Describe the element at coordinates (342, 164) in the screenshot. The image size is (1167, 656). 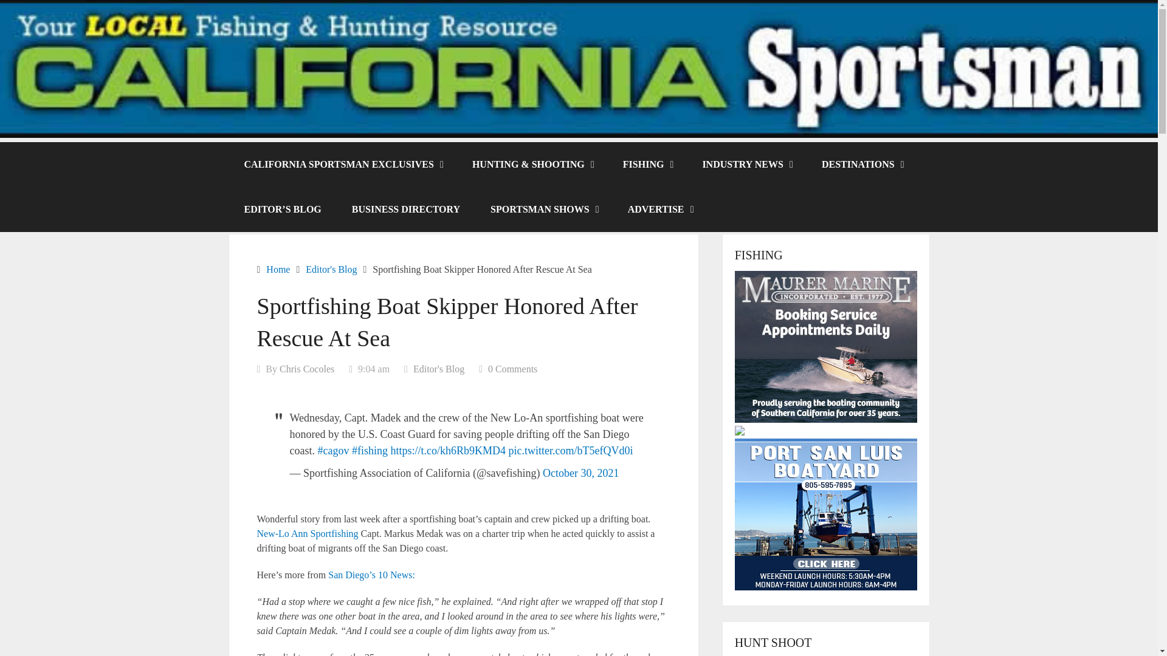
I see `CALIFORNIA SPORTSMAN EXCLUSIVES` at that location.